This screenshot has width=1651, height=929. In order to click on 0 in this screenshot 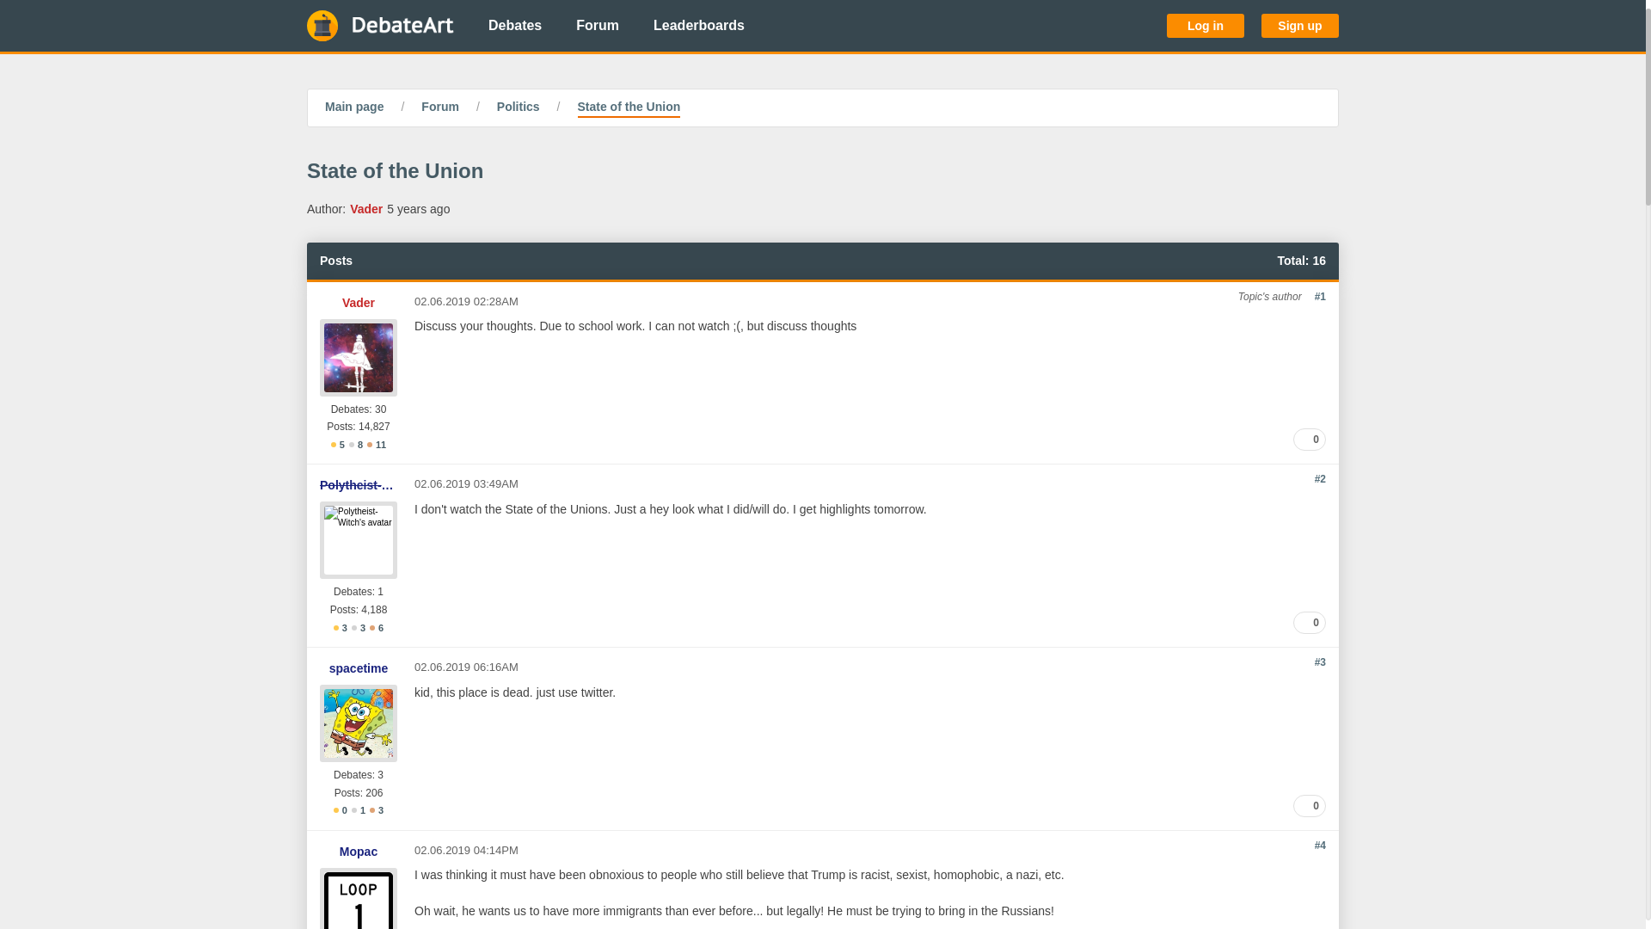, I will do `click(1309, 439)`.